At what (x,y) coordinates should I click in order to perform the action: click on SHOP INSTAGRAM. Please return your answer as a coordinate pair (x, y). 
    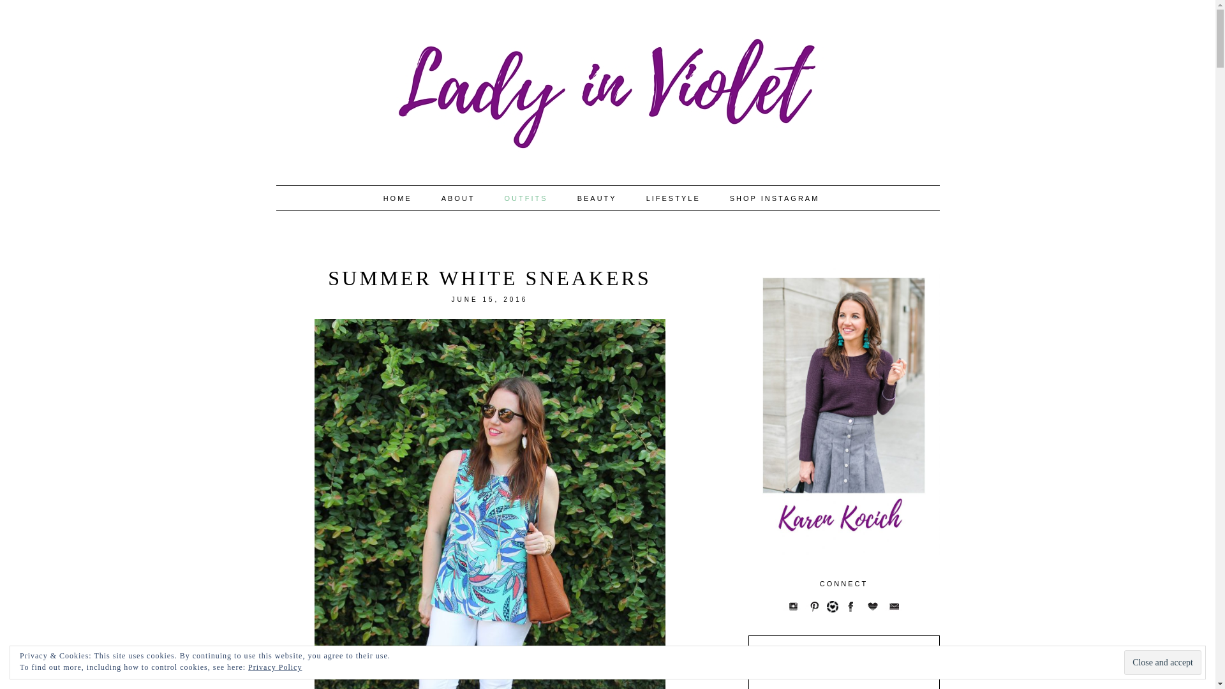
    Looking at the image, I should click on (775, 198).